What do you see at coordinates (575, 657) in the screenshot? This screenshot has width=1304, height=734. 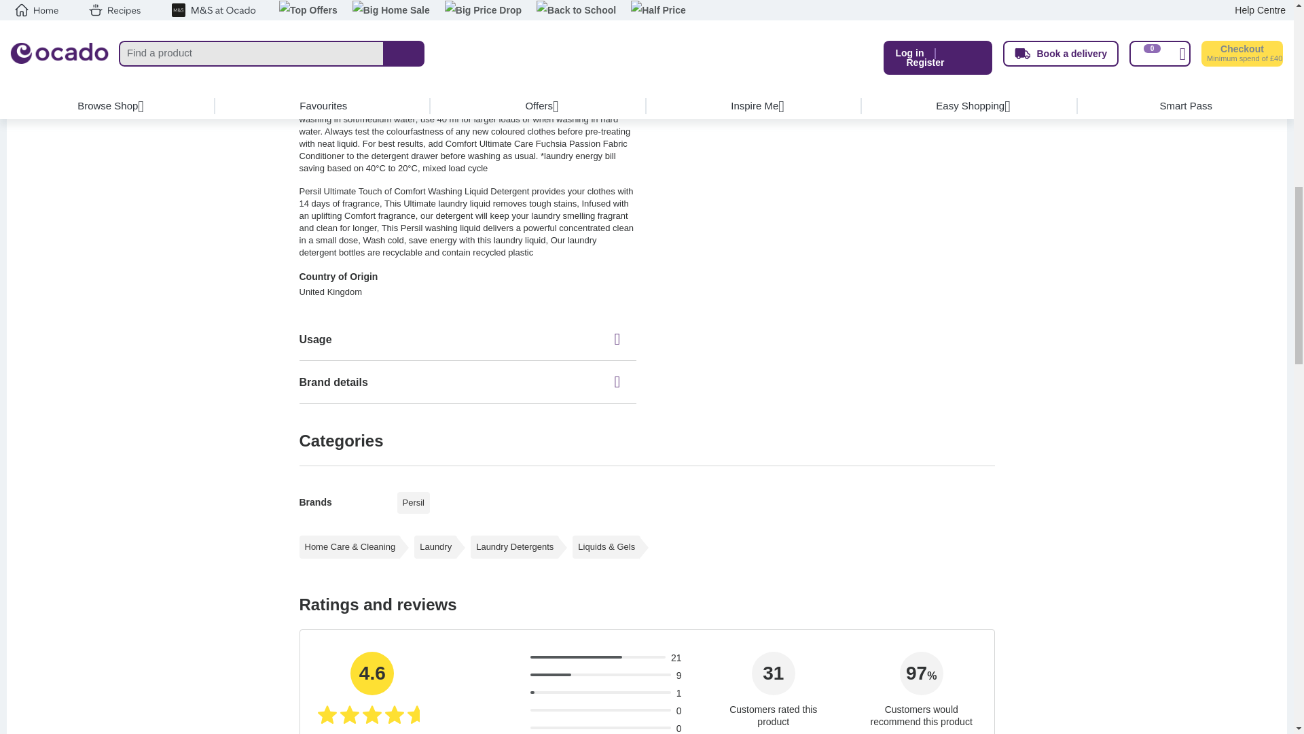 I see `Reviews 3.4 of 5` at bounding box center [575, 657].